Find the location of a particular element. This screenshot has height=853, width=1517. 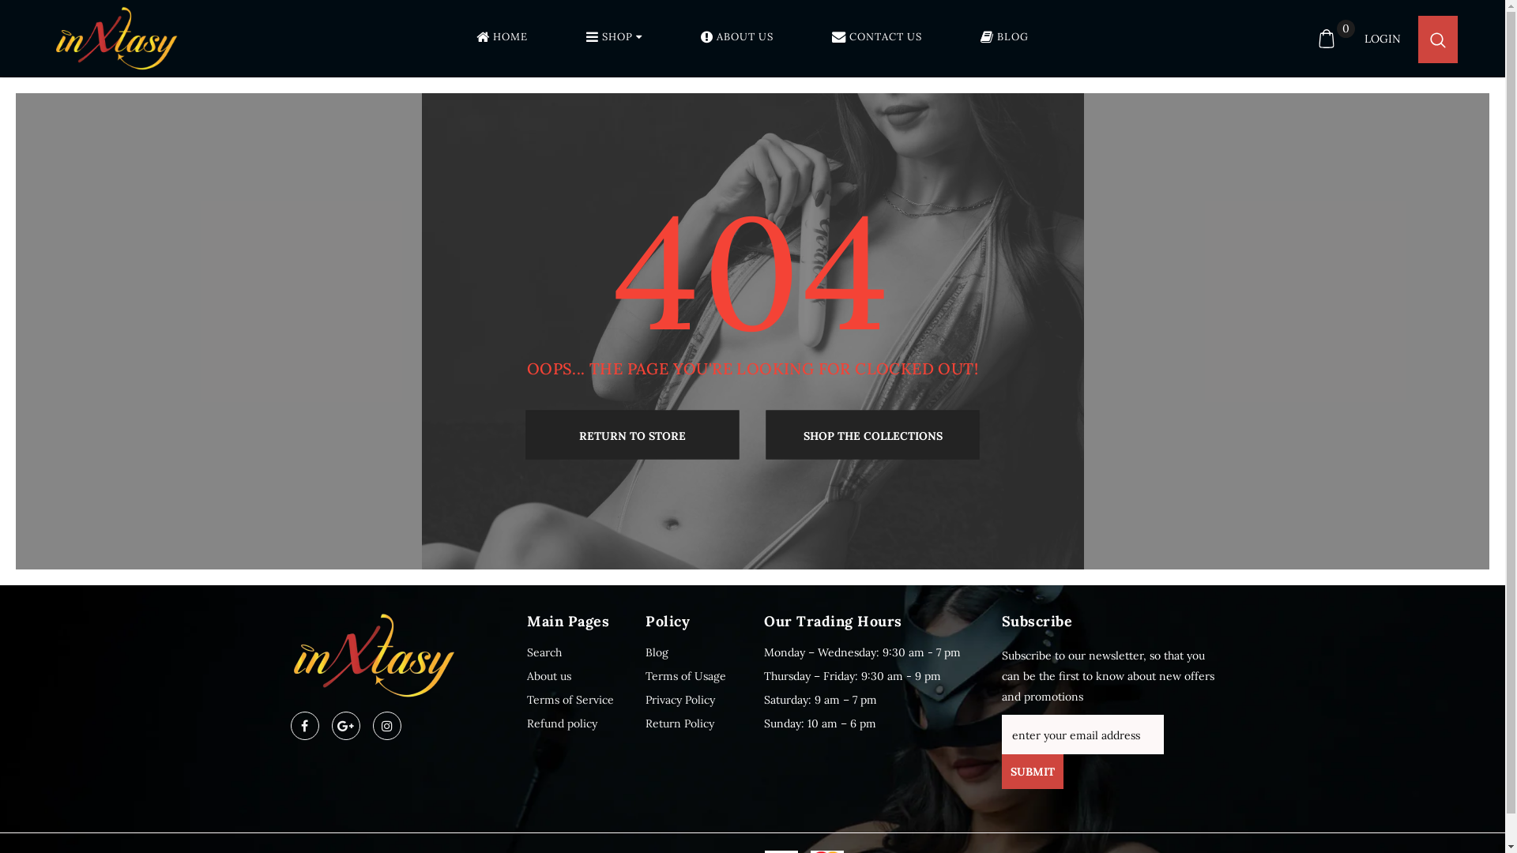

CONTACT US is located at coordinates (877, 40).